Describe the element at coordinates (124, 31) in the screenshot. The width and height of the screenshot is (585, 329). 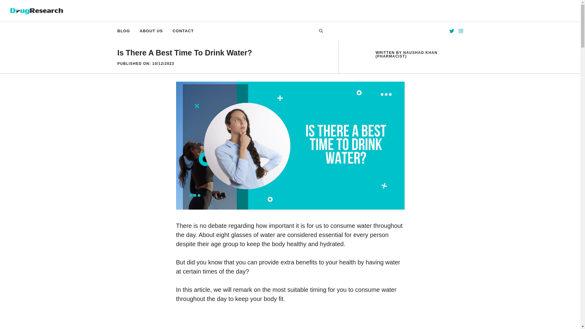
I see `BLOG` at that location.